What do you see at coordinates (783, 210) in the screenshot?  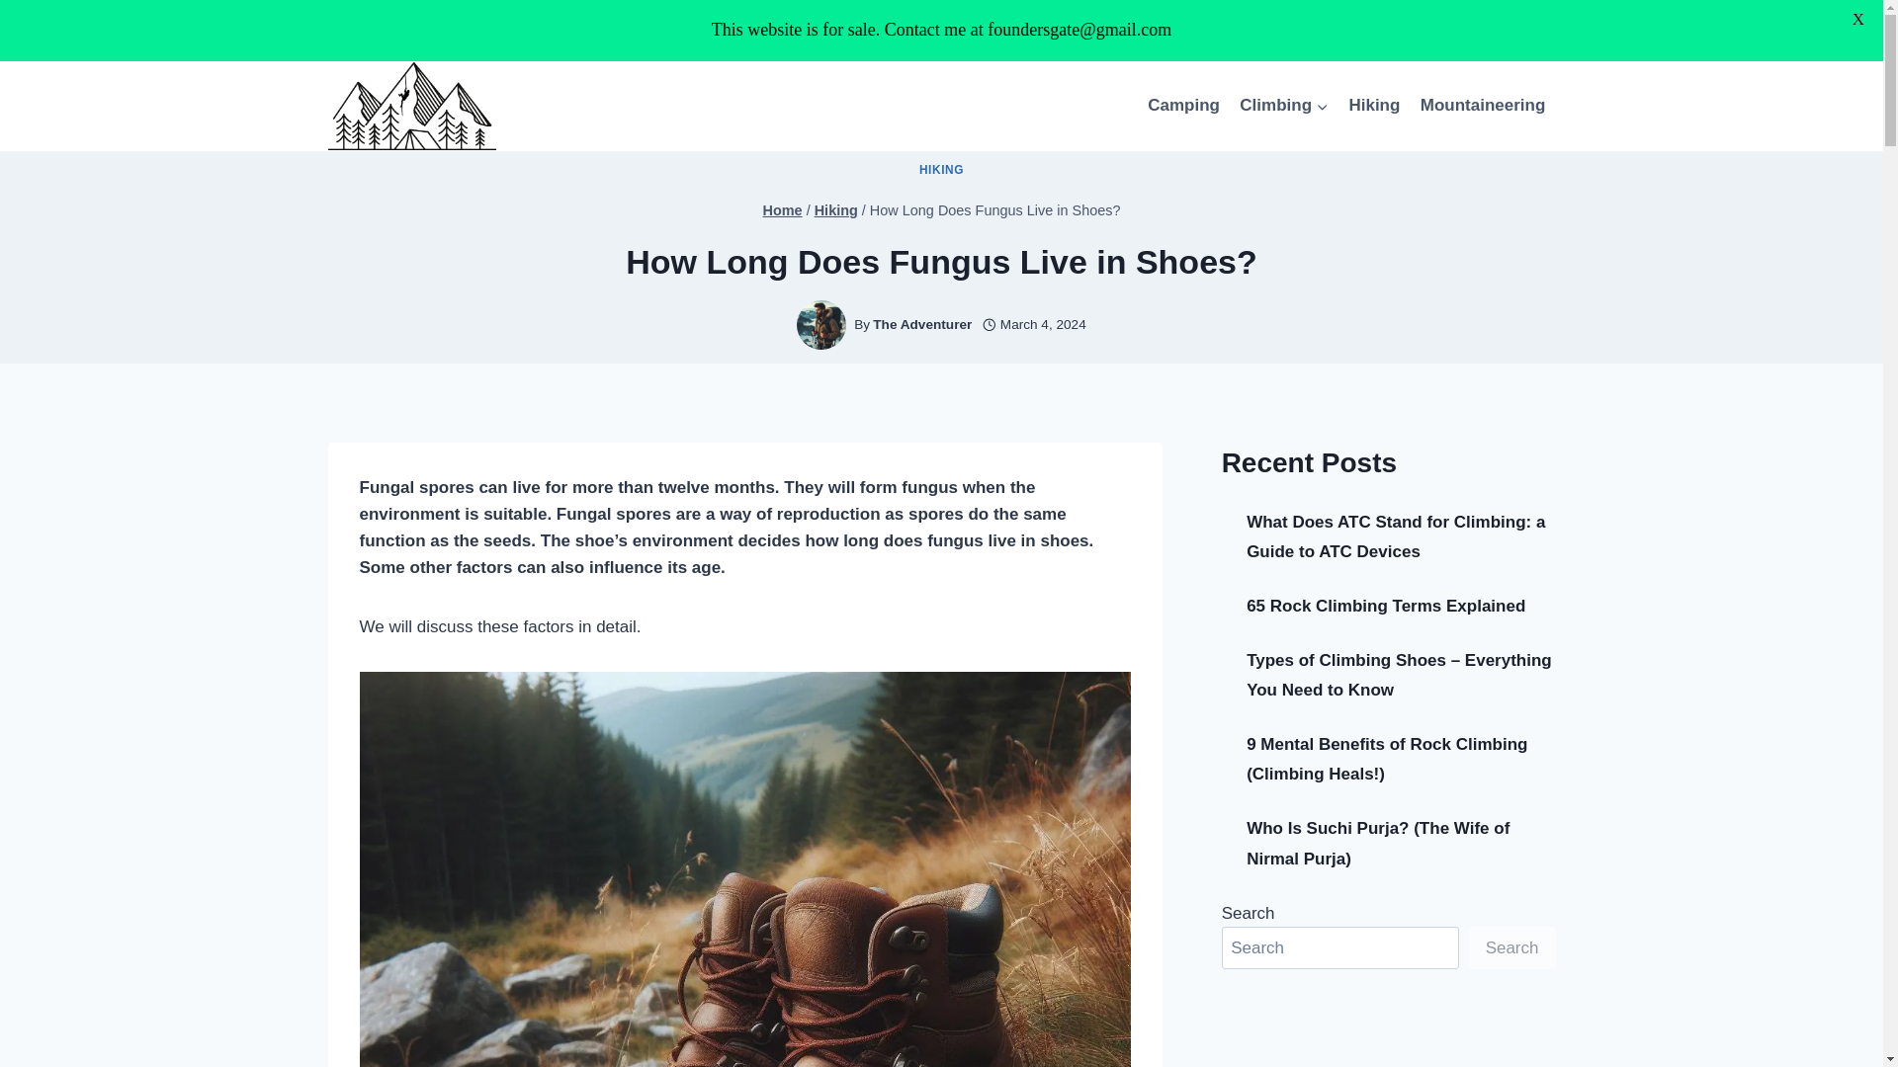 I see `Home` at bounding box center [783, 210].